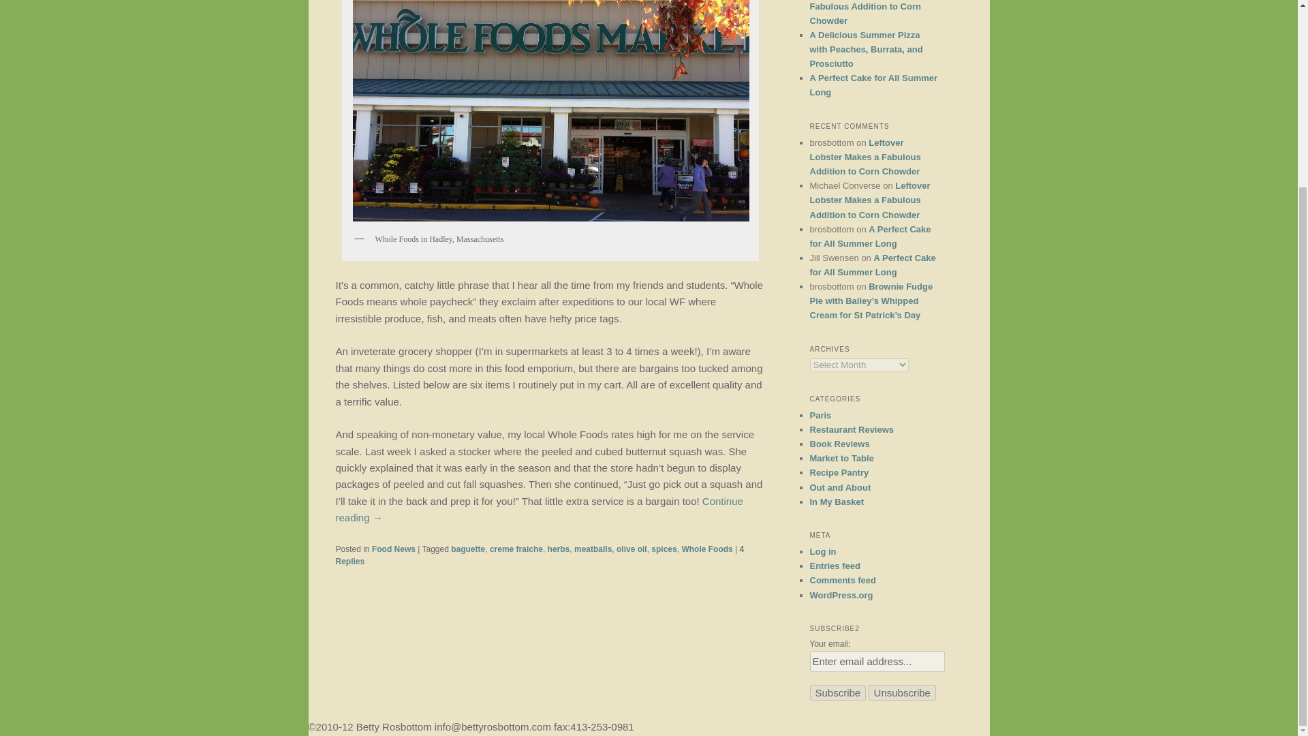  What do you see at coordinates (841, 458) in the screenshot?
I see `View all posts filed under Paris` at bounding box center [841, 458].